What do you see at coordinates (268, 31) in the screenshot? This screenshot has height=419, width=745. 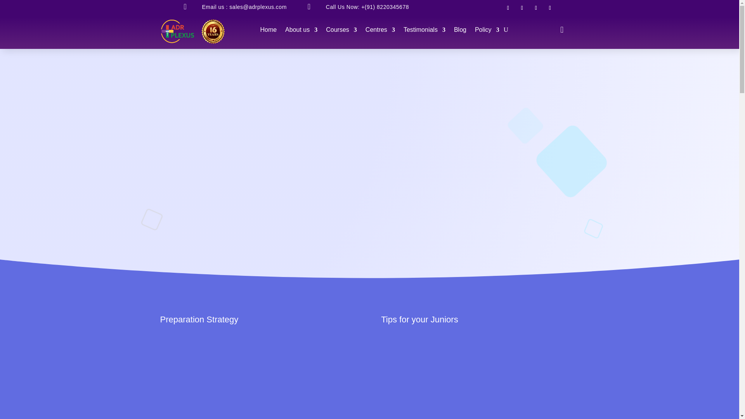 I see `Home` at bounding box center [268, 31].